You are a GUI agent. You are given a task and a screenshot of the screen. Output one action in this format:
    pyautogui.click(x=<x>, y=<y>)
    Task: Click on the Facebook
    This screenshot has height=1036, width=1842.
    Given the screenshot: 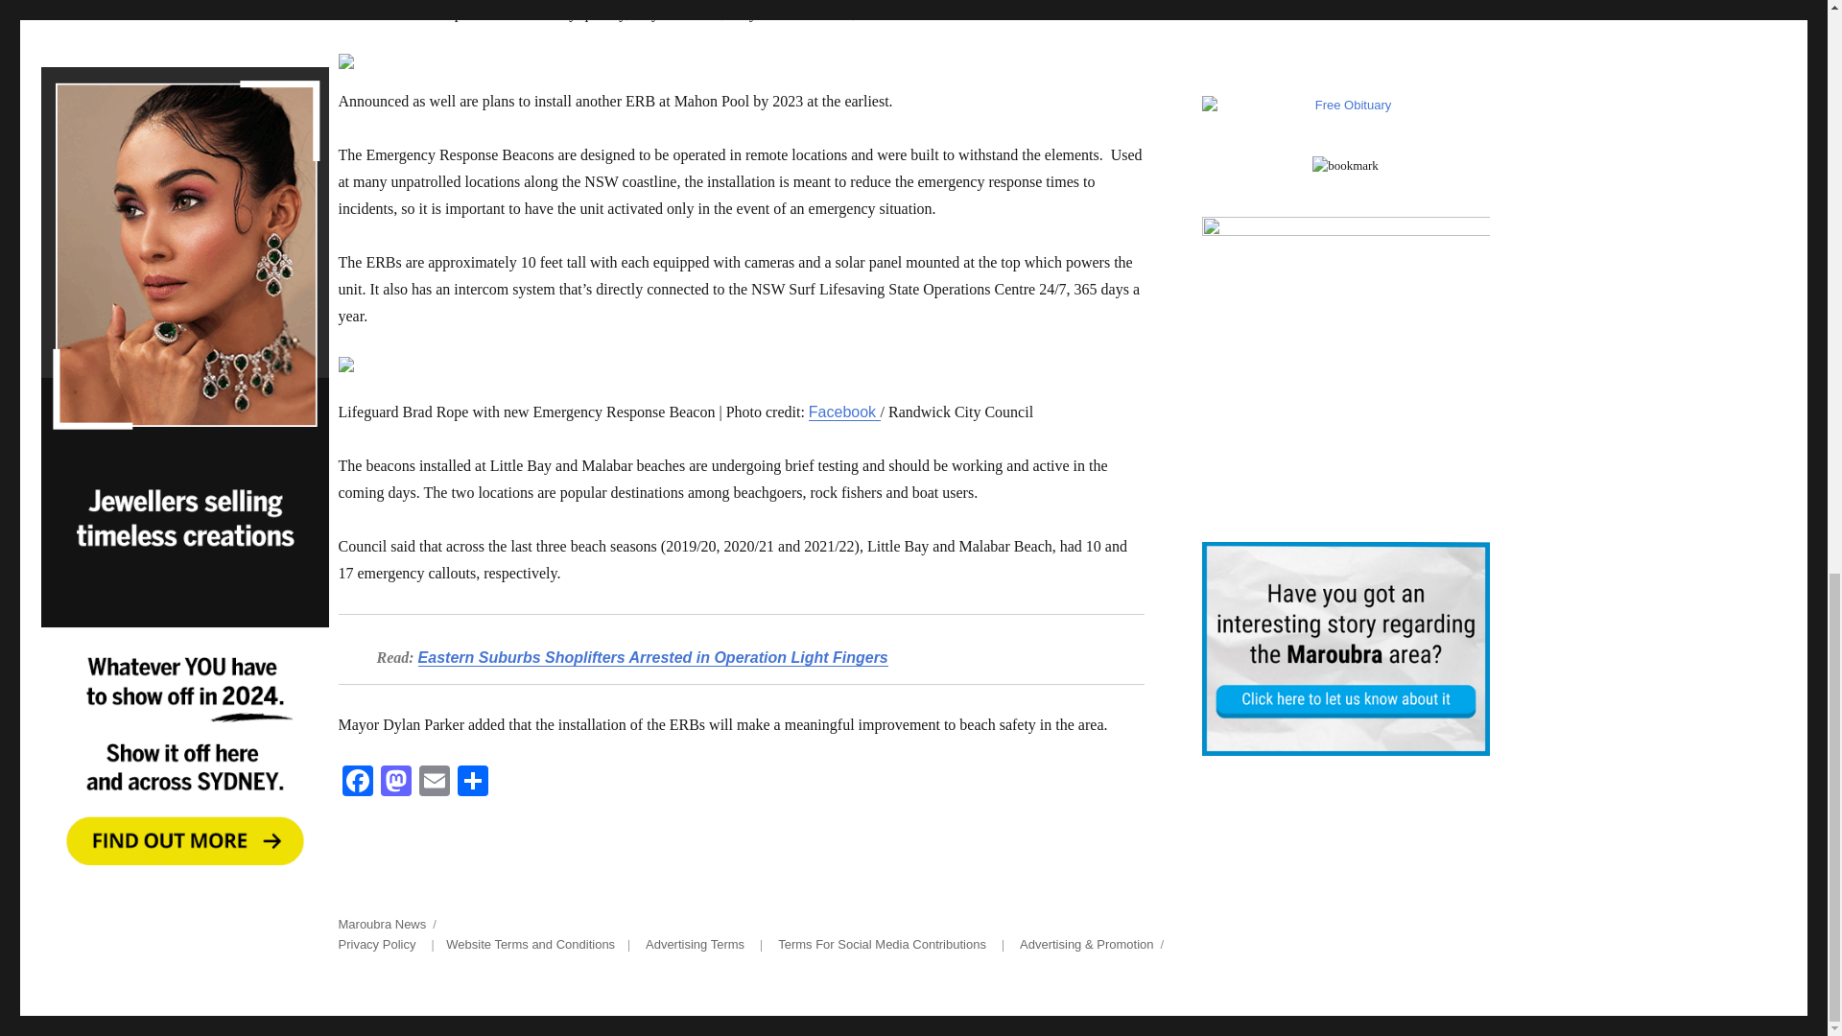 What is the action you would take?
    pyautogui.click(x=844, y=412)
    